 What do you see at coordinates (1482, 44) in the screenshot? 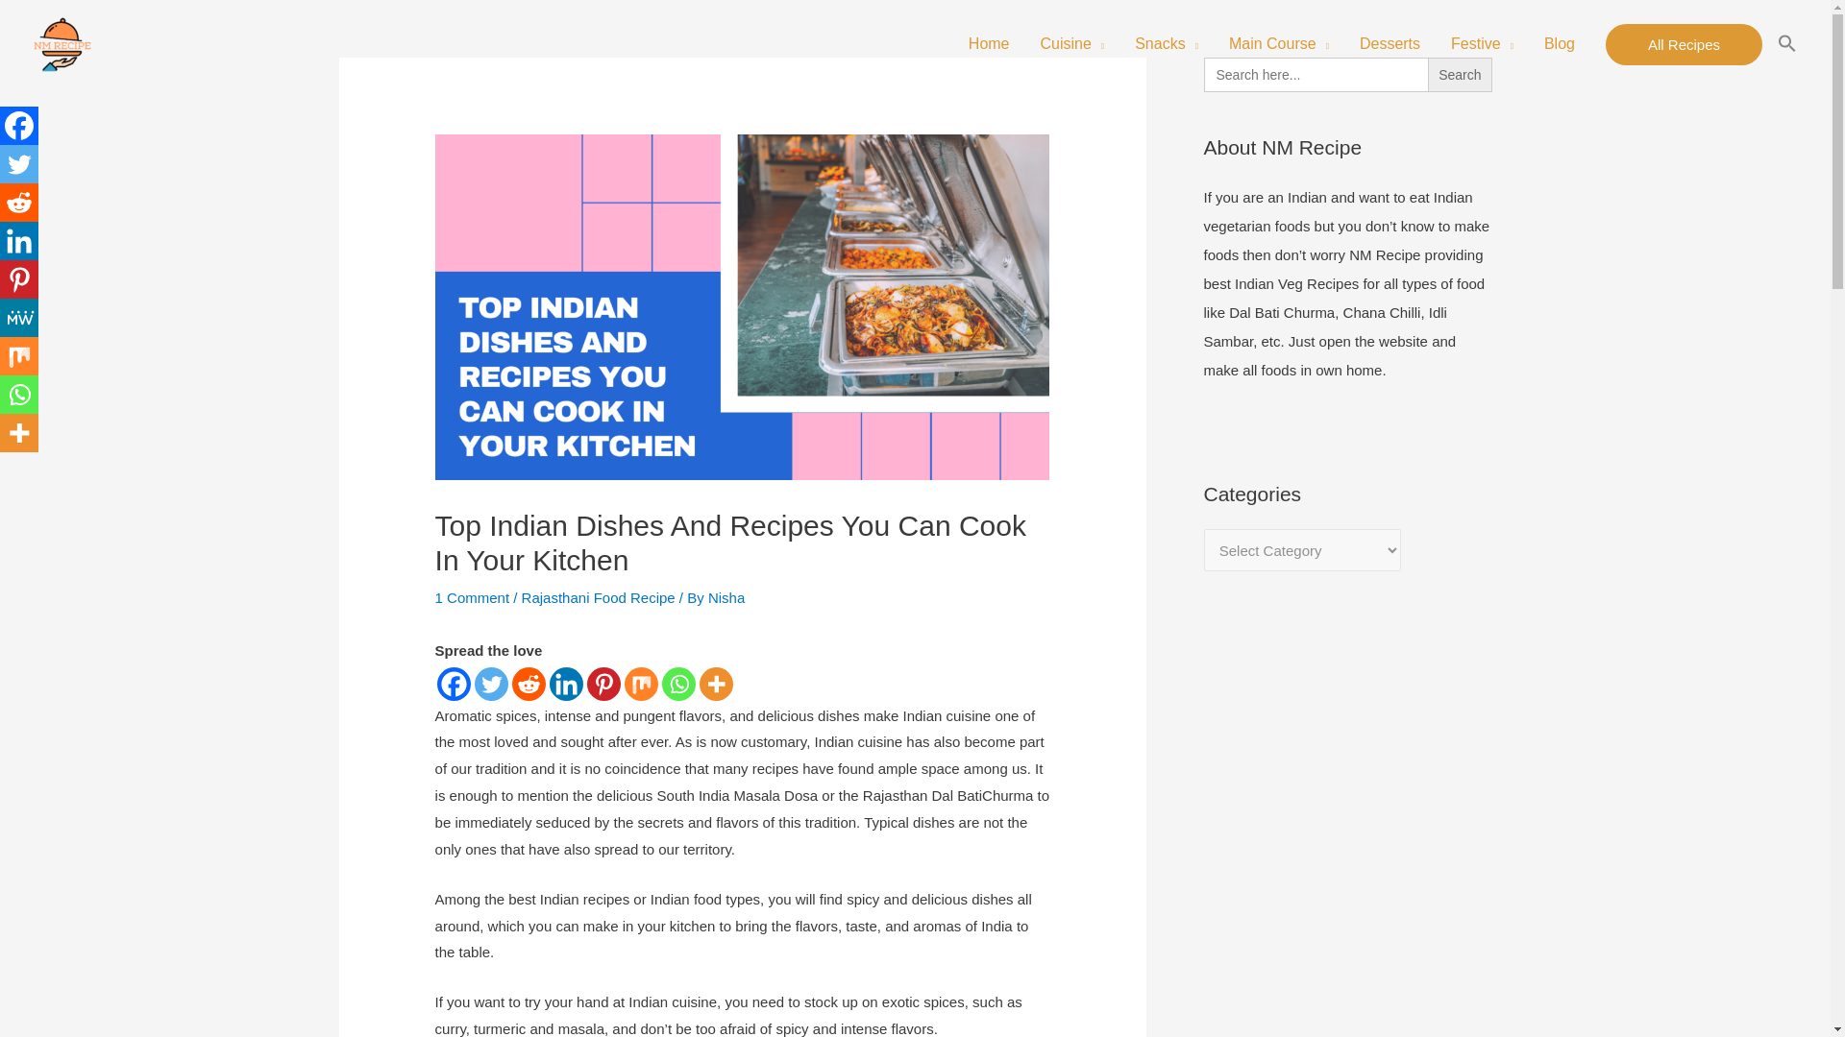
I see `Festive` at bounding box center [1482, 44].